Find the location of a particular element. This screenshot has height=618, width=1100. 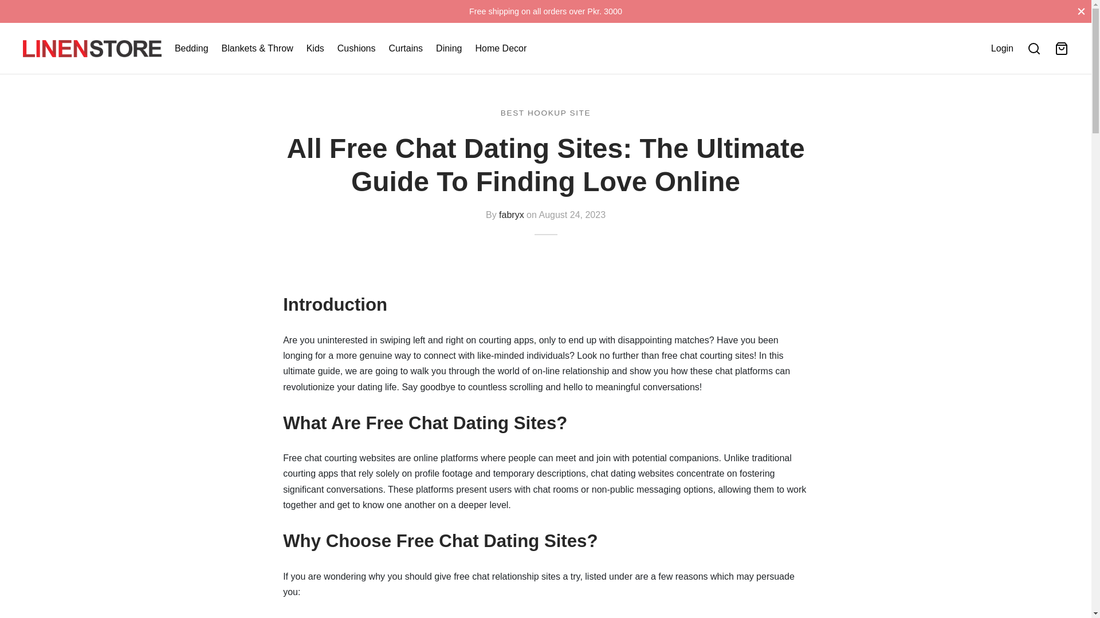

Home Decor is located at coordinates (501, 48).